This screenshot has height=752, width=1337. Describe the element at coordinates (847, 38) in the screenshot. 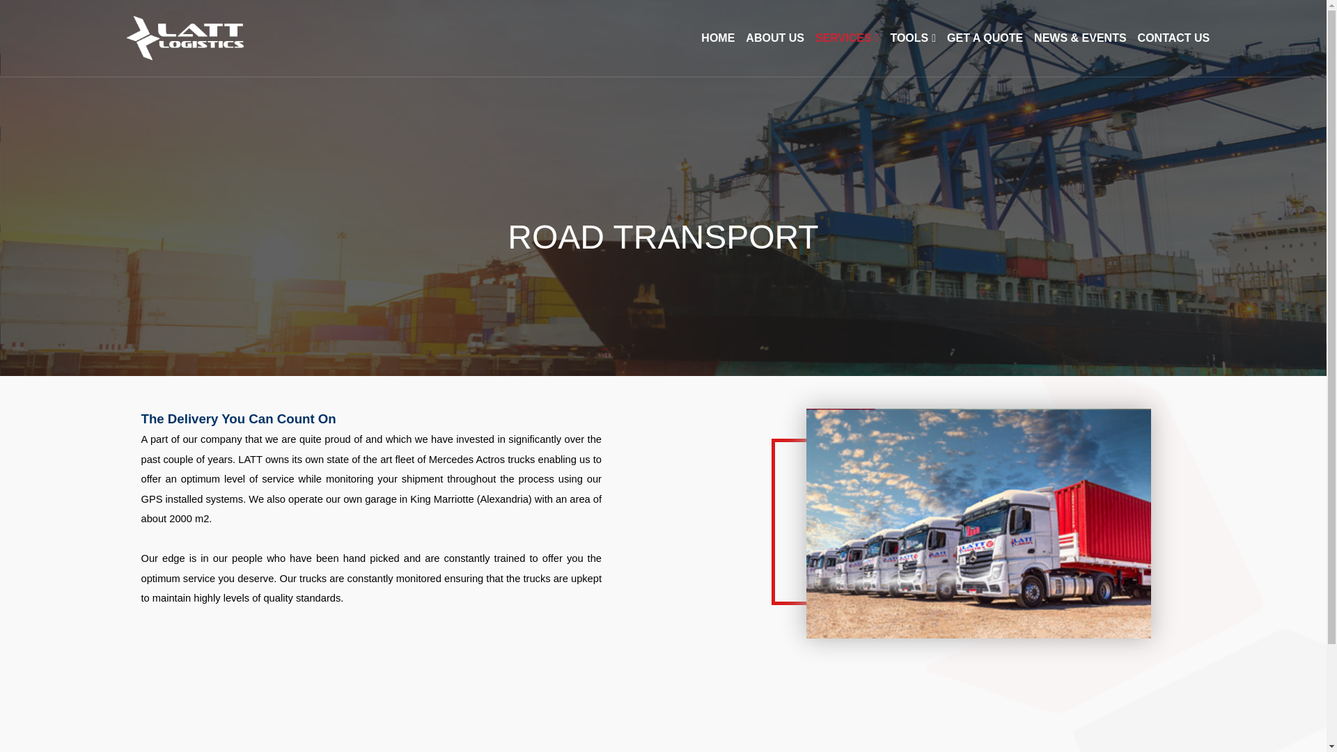

I see `SERVICES` at that location.